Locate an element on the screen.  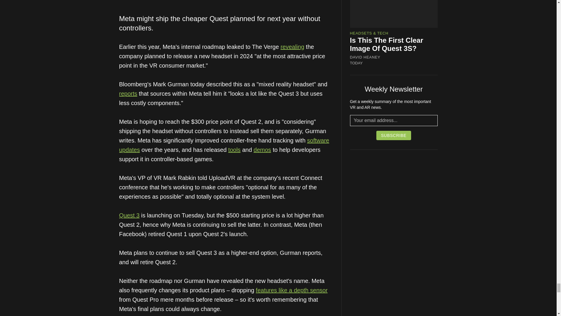
tools is located at coordinates (234, 150).